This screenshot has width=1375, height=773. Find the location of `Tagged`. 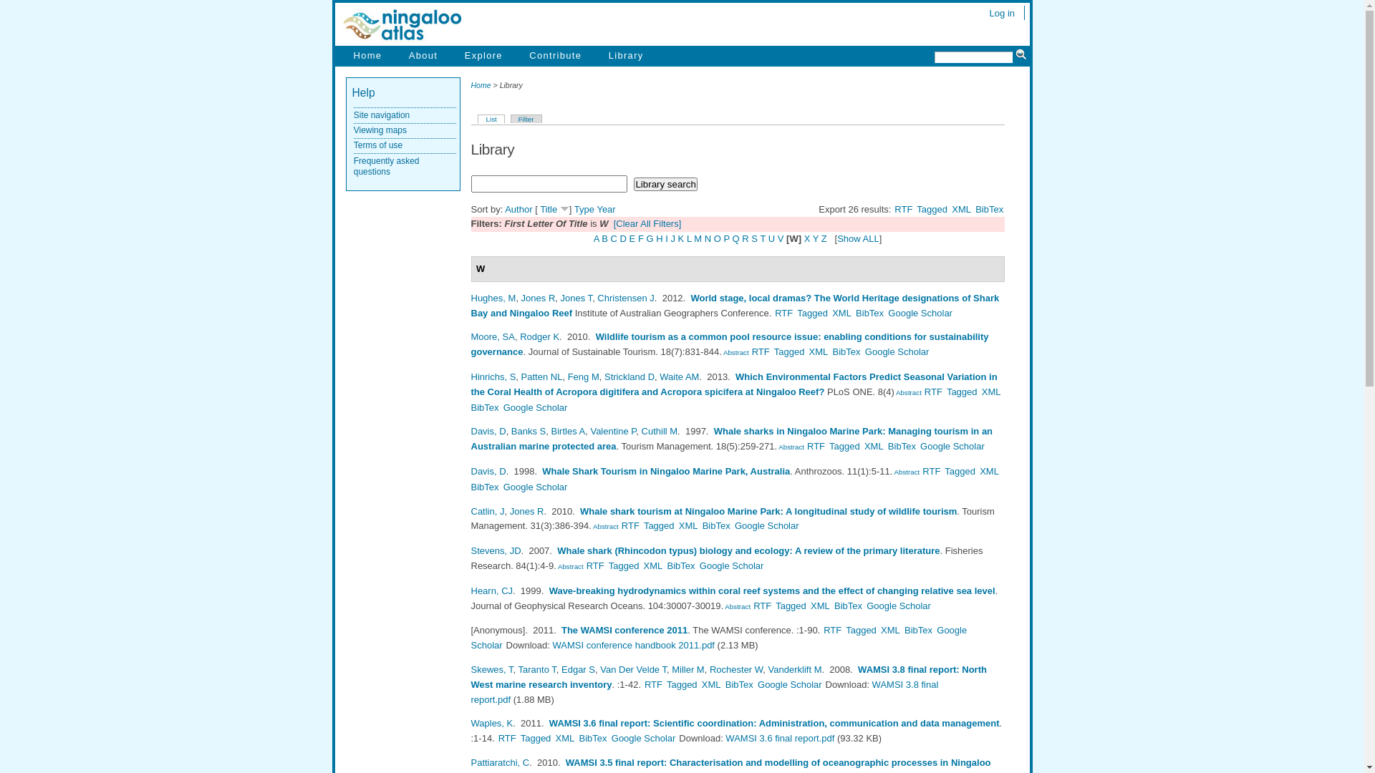

Tagged is located at coordinates (682, 684).